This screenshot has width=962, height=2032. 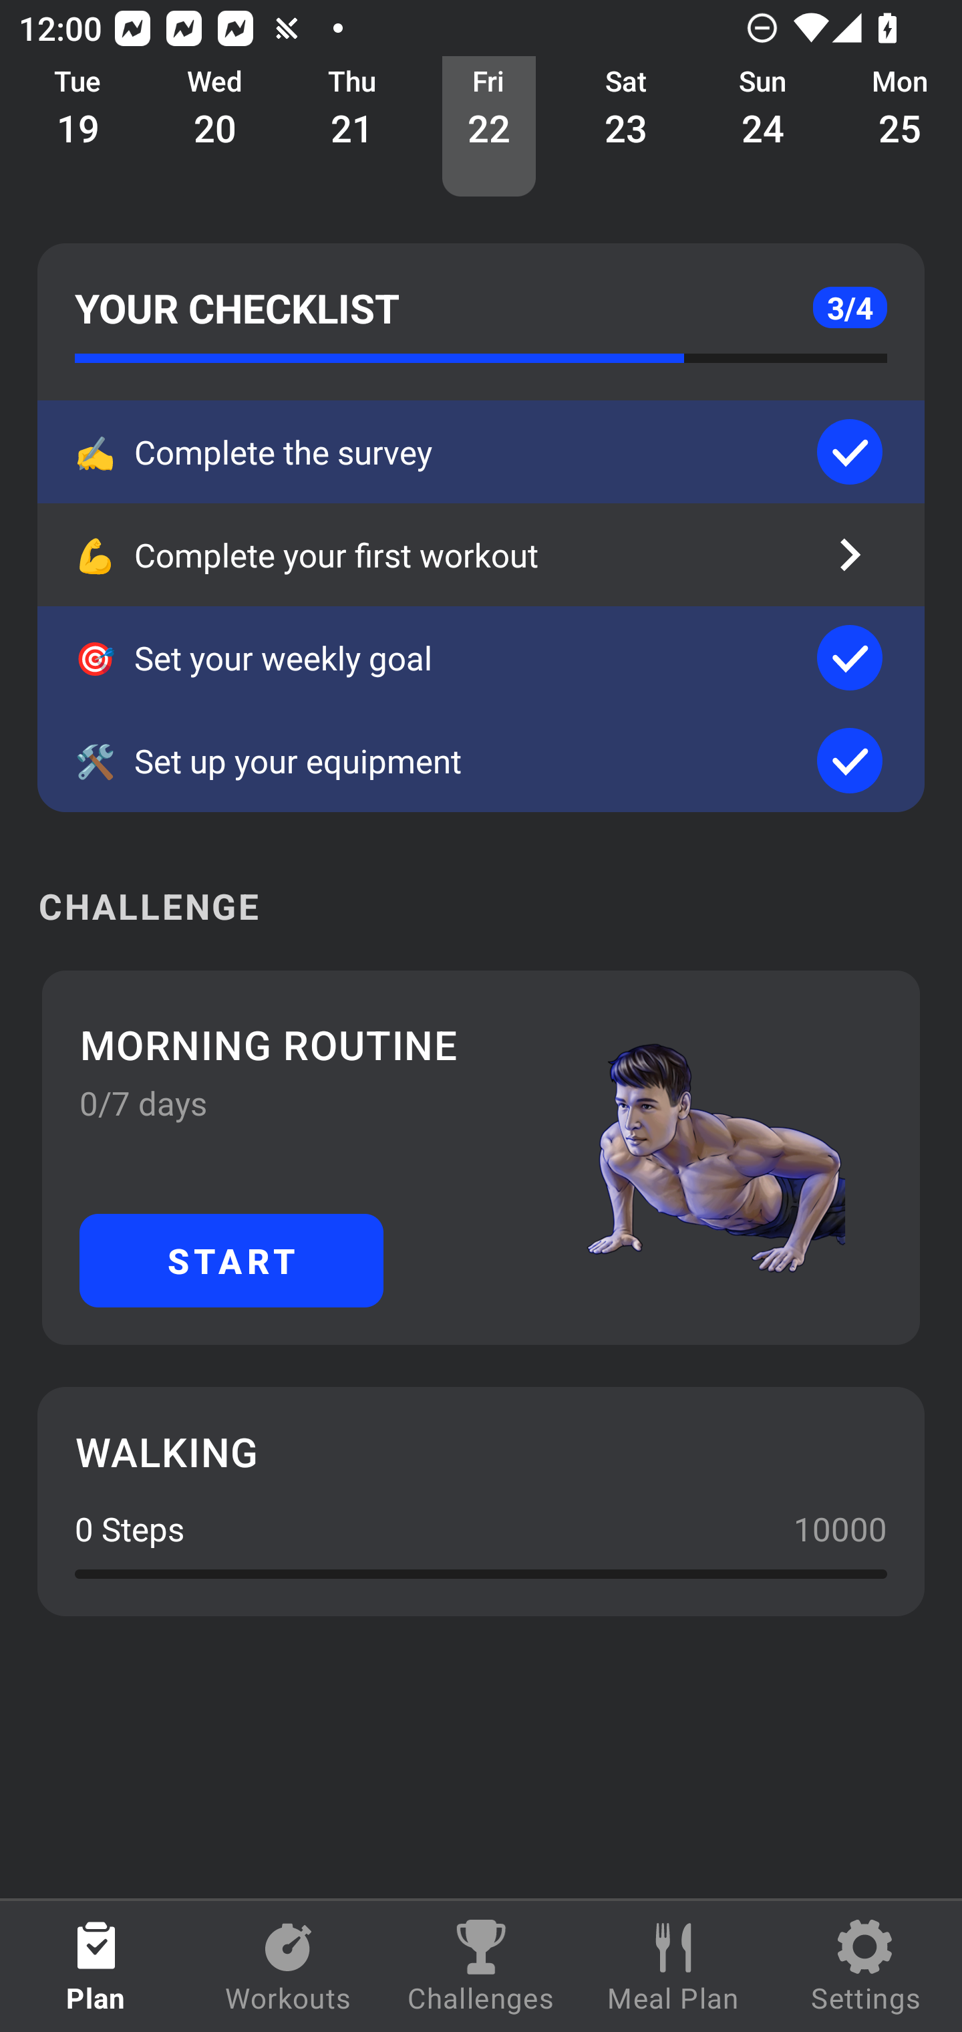 What do you see at coordinates (489, 127) in the screenshot?
I see `Fri 22` at bounding box center [489, 127].